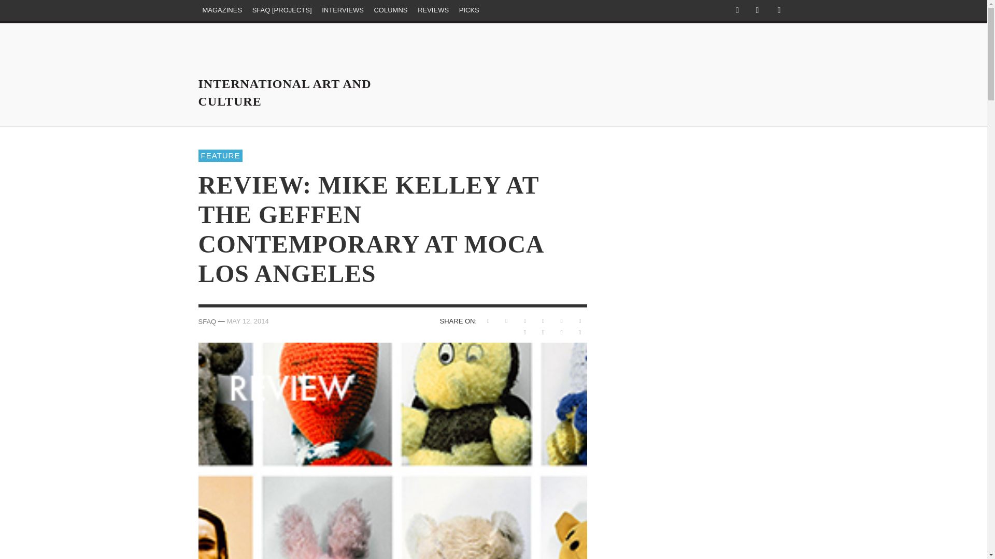 The width and height of the screenshot is (995, 559). What do you see at coordinates (390, 10) in the screenshot?
I see `COLUMNS` at bounding box center [390, 10].